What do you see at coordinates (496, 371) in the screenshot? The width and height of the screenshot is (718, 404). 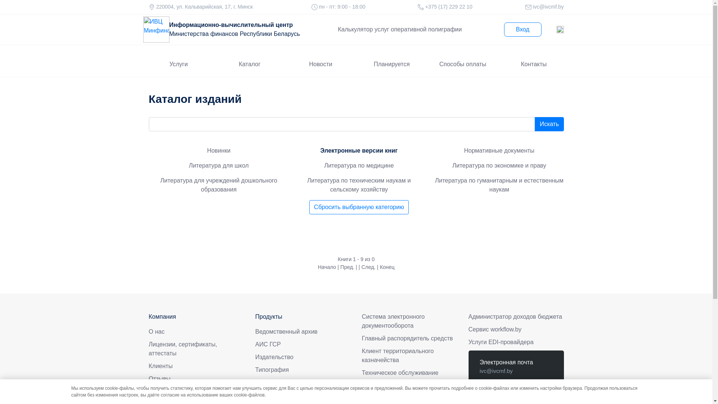 I see `ivc@ivcmf.by` at bounding box center [496, 371].